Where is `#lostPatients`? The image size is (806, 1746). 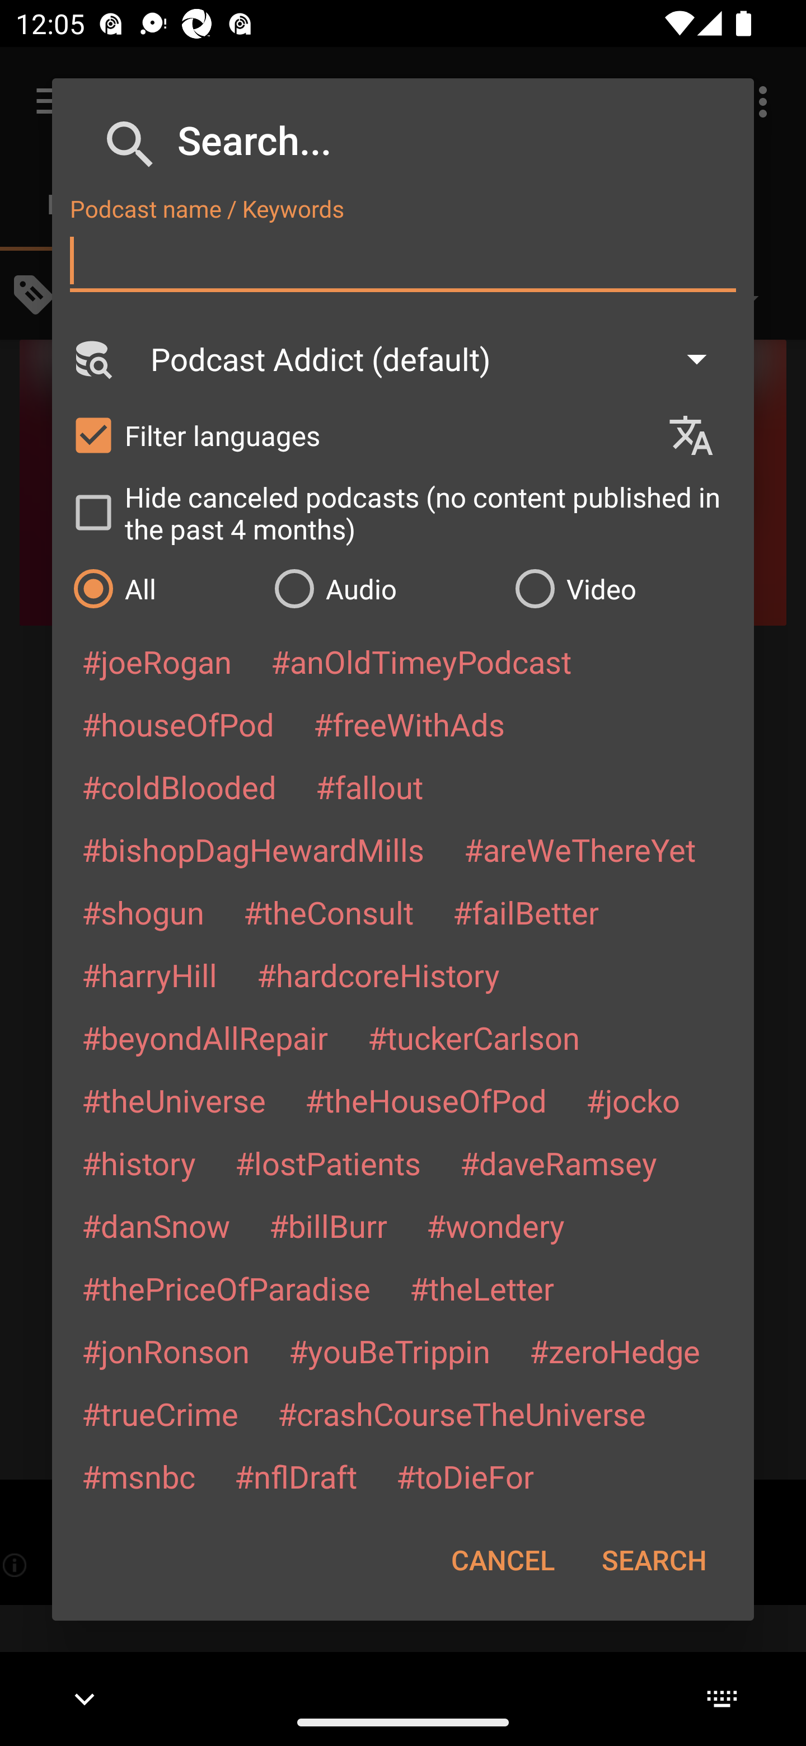
#lostPatients is located at coordinates (328, 1163).